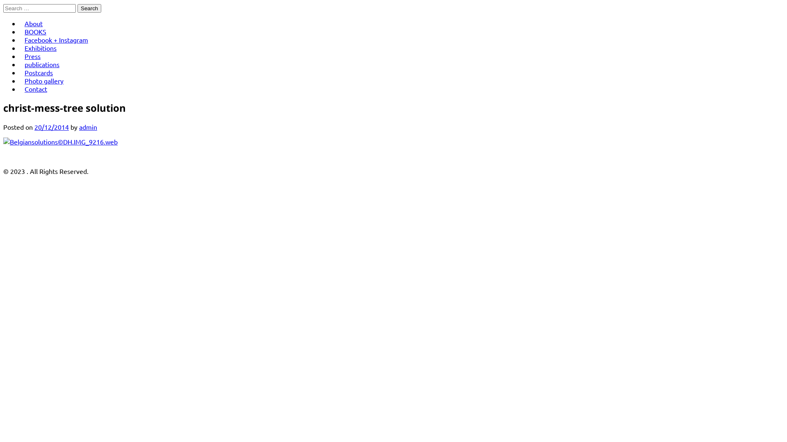 Image resolution: width=787 pixels, height=442 pixels. What do you see at coordinates (33, 56) in the screenshot?
I see `Press` at bounding box center [33, 56].